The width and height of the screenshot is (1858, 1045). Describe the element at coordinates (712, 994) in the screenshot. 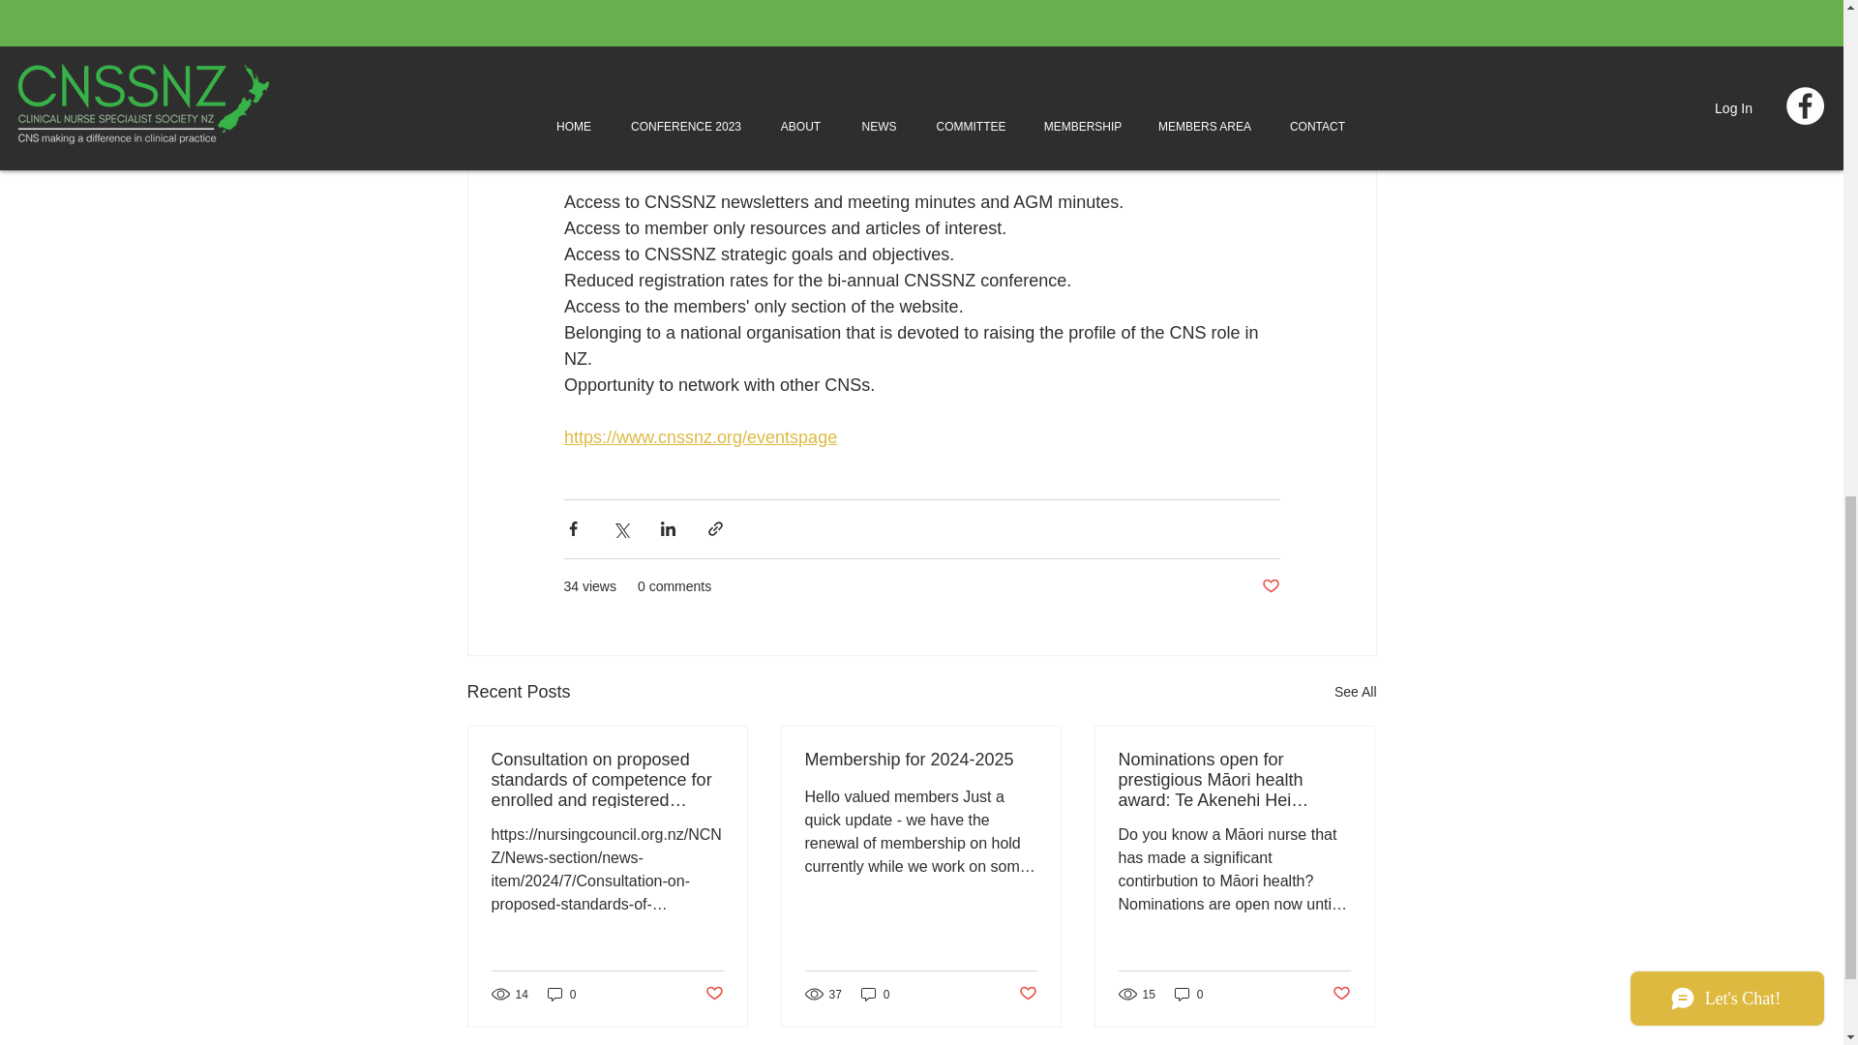

I see `Post not marked as liked` at that location.